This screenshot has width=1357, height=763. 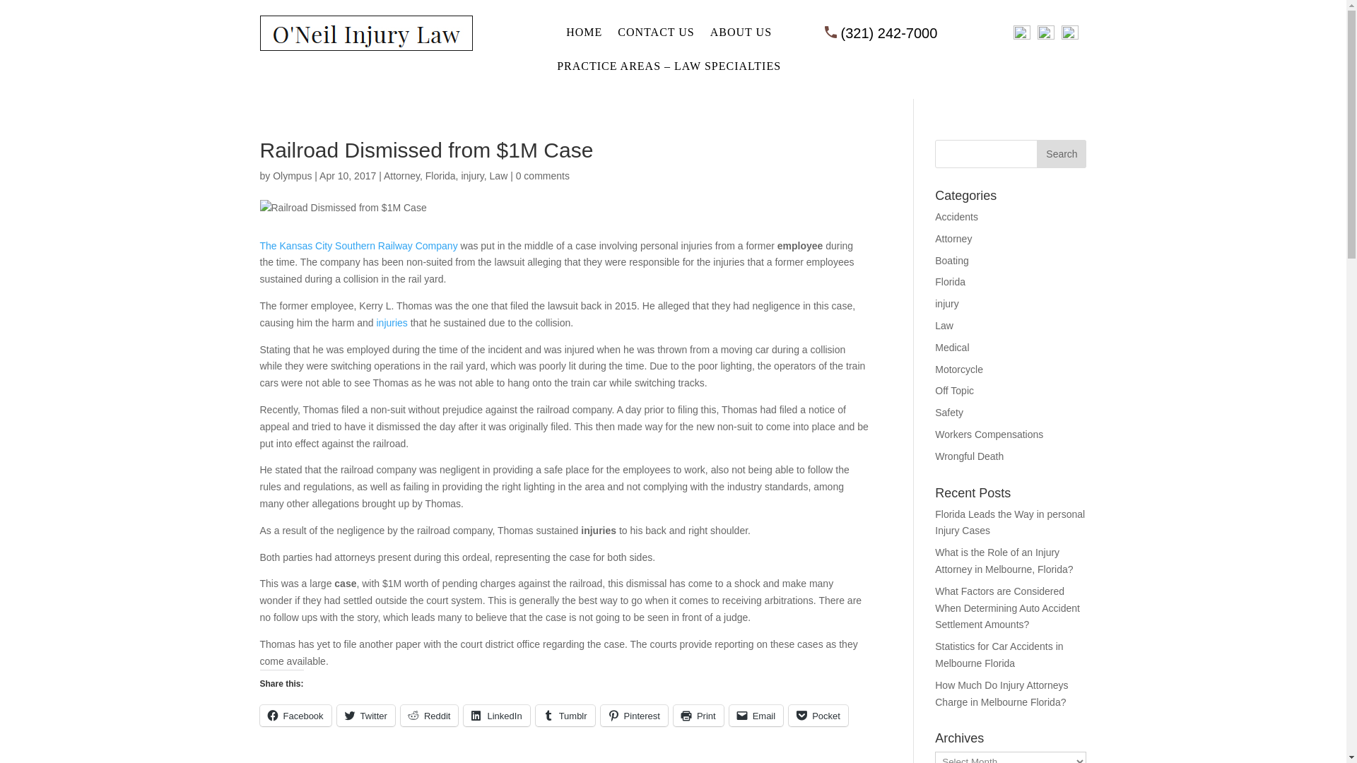 What do you see at coordinates (295, 715) in the screenshot?
I see `Click to share on Facebook` at bounding box center [295, 715].